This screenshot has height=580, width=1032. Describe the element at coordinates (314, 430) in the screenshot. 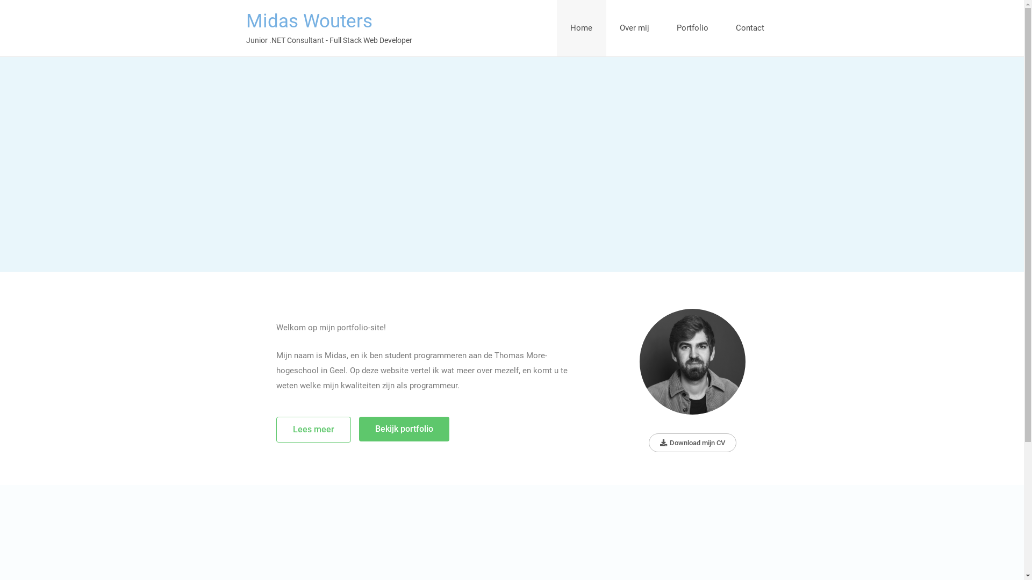

I see `Lees meer` at that location.